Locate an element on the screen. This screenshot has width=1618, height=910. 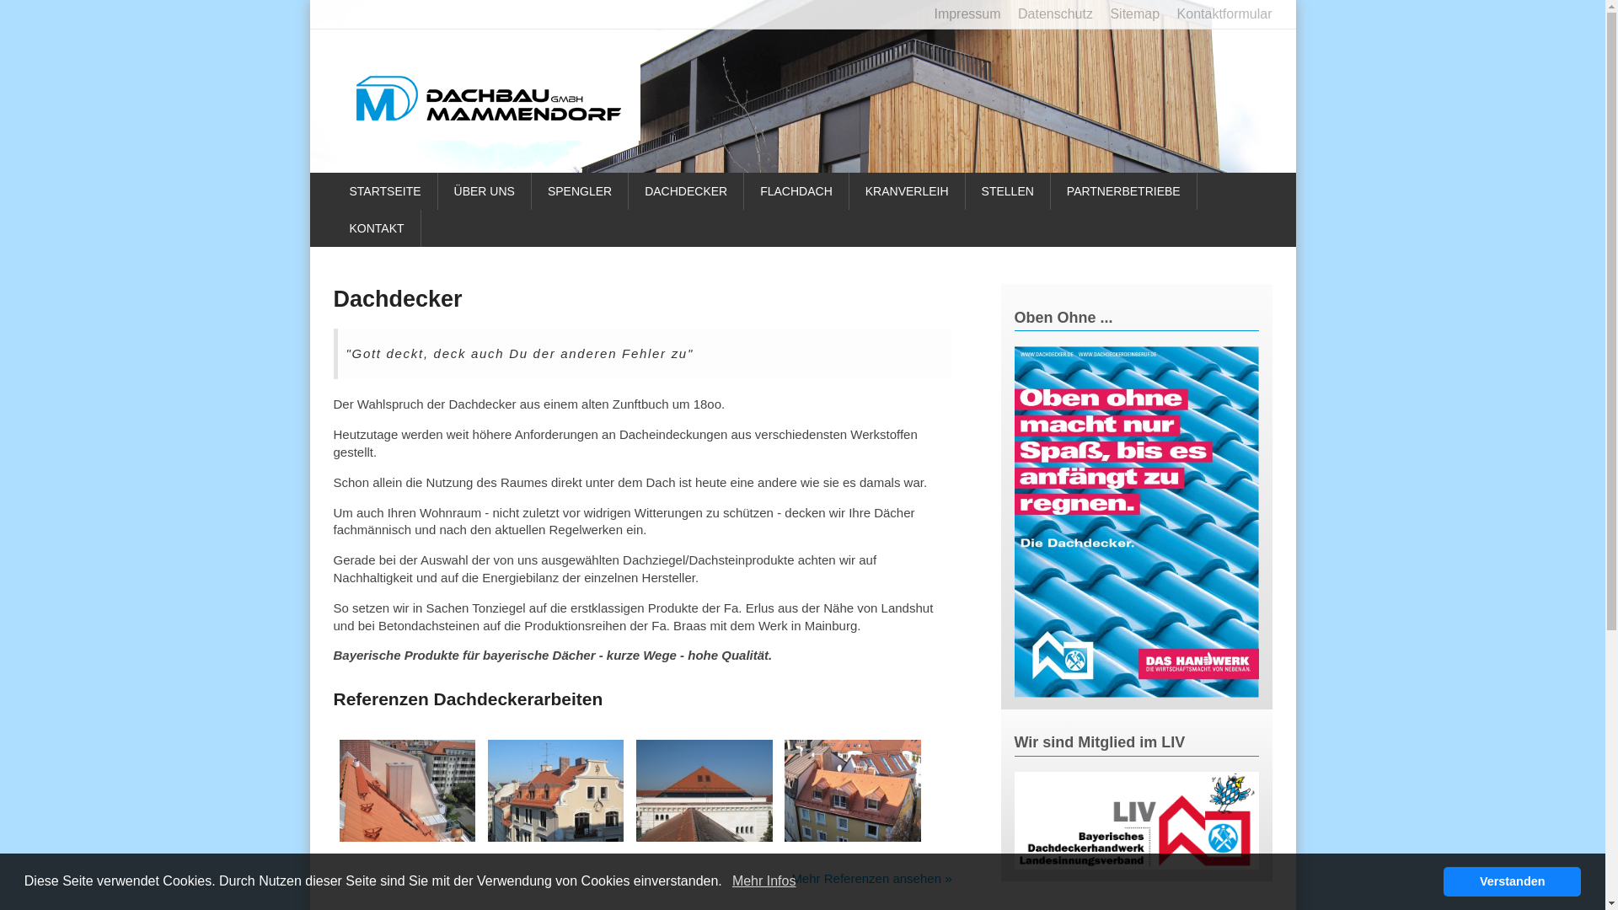
SPENGLER is located at coordinates (580, 191).